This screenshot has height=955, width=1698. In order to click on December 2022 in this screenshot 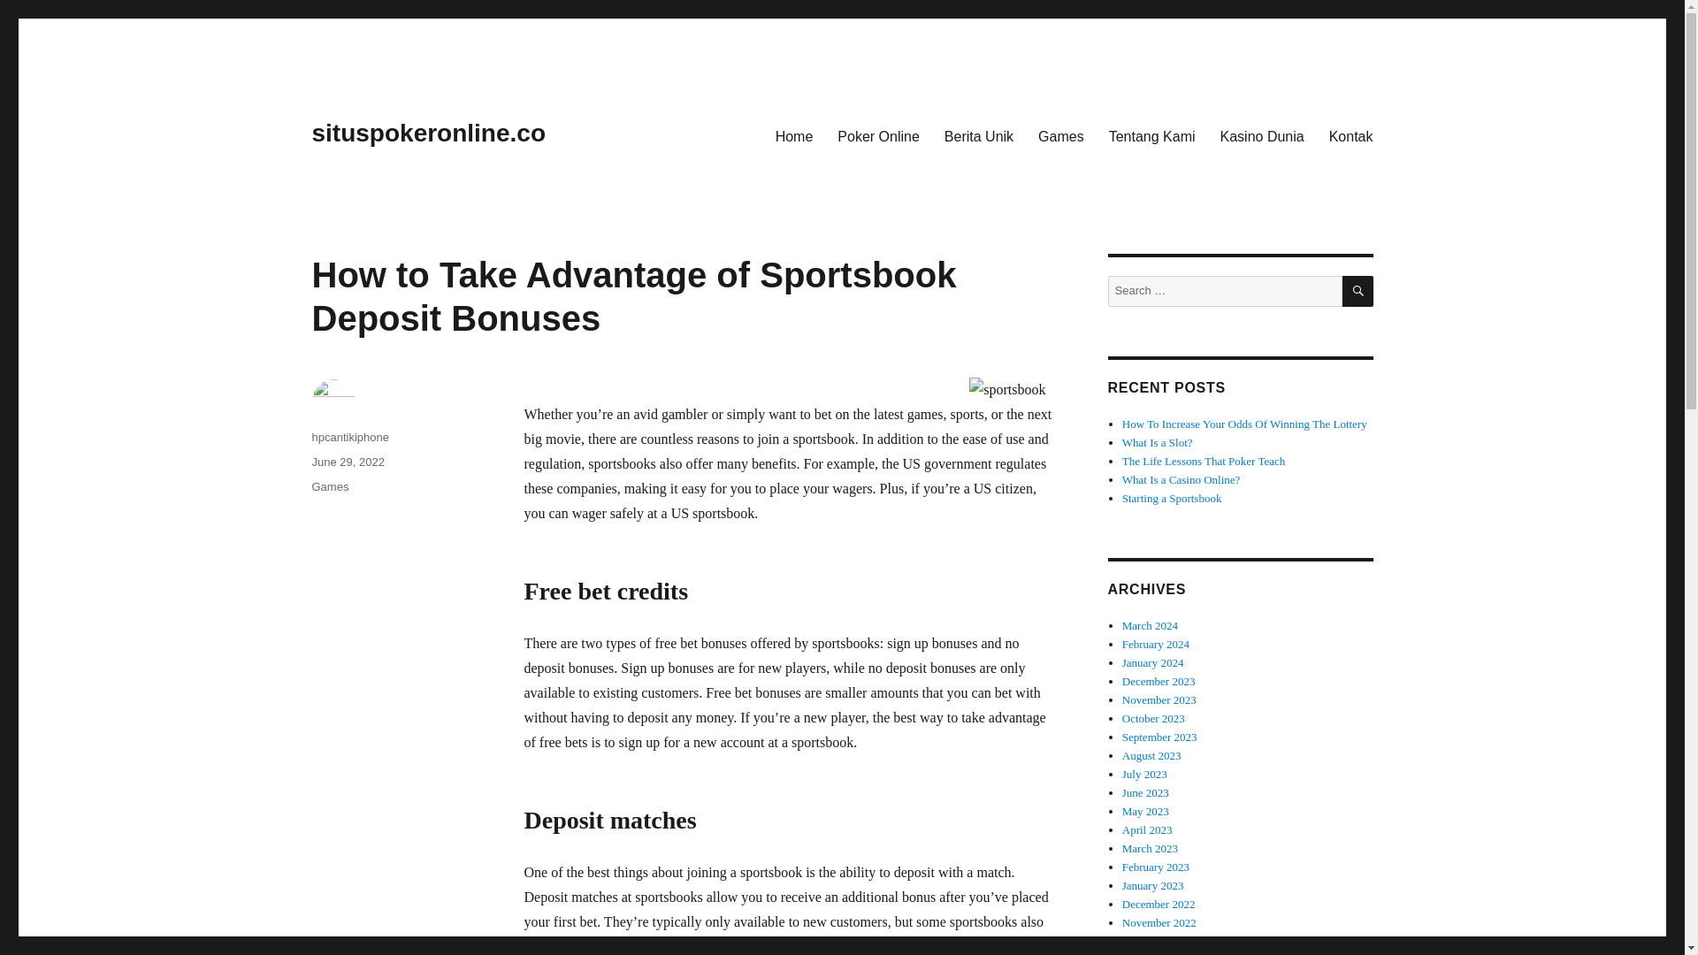, I will do `click(1159, 904)`.